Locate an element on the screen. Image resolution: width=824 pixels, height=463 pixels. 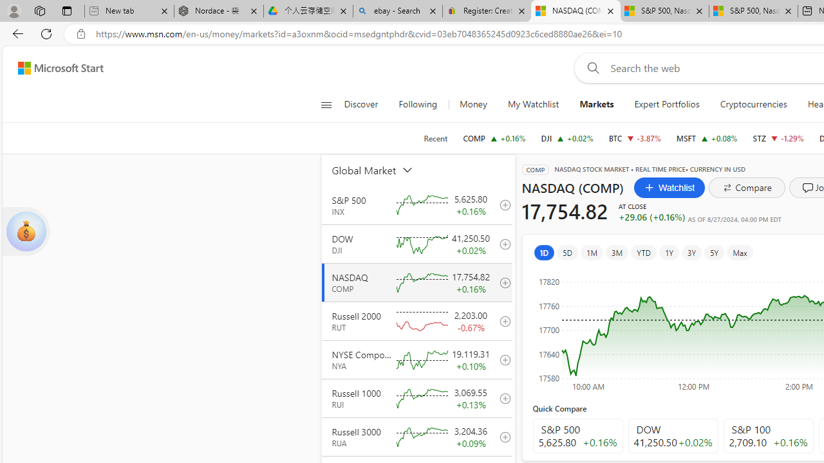
1Y is located at coordinates (668, 252).